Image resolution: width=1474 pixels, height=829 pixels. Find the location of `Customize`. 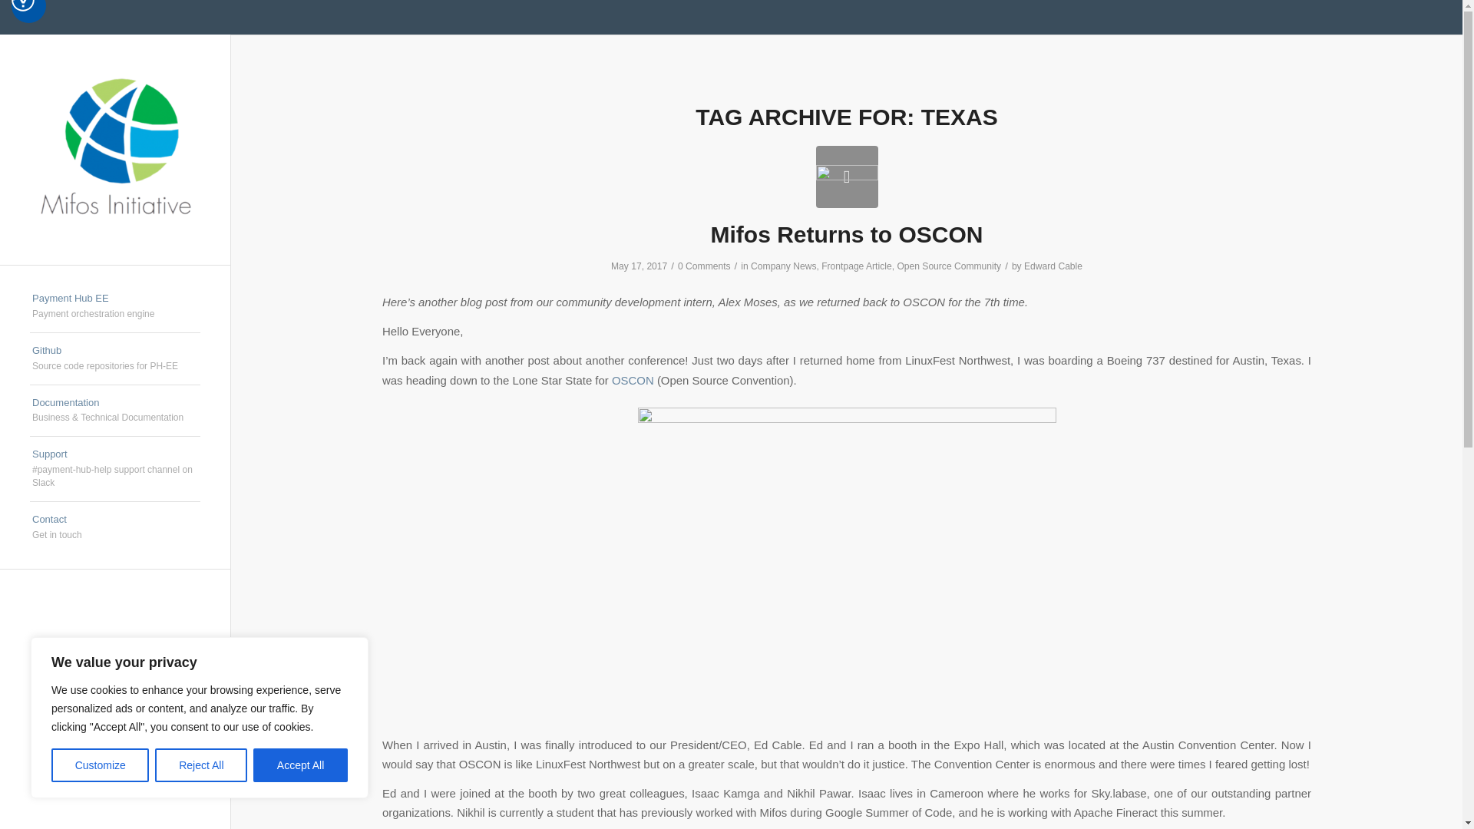

Customize is located at coordinates (705, 266).